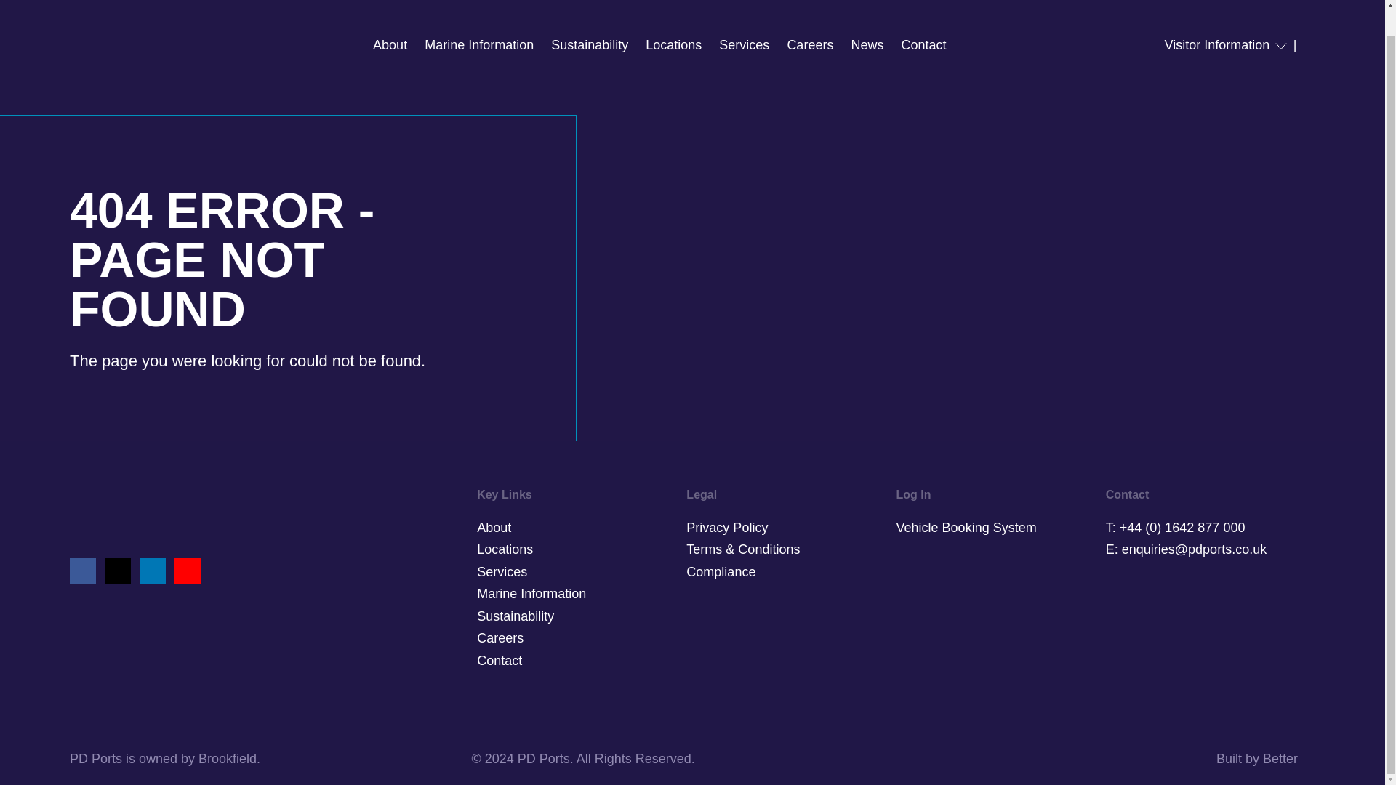 This screenshot has width=1396, height=785. Describe the element at coordinates (590, 19) in the screenshot. I see `Sustainability` at that location.